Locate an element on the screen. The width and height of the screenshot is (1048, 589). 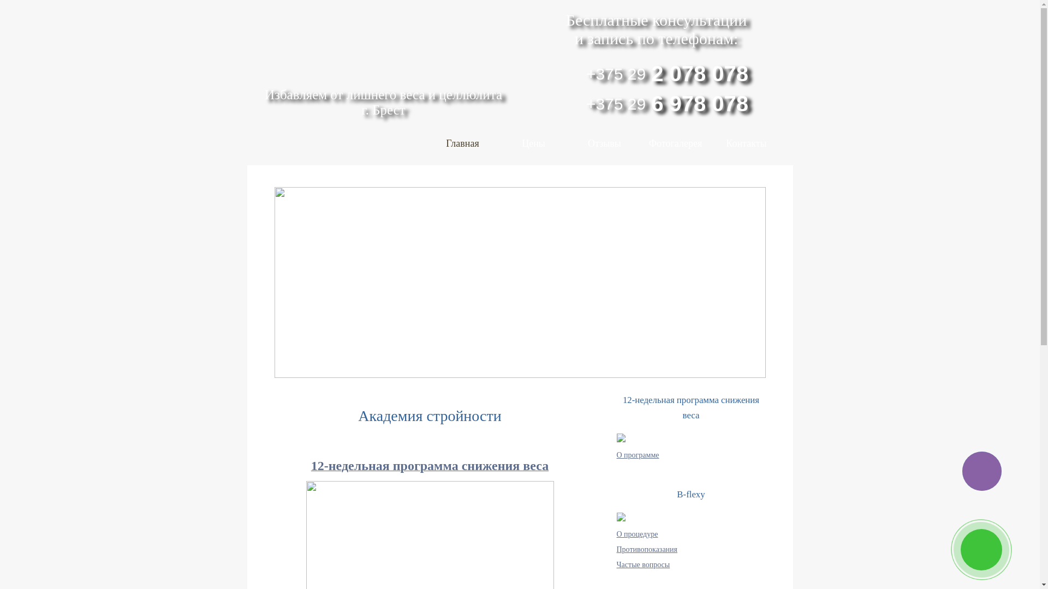
+375 29
2 078 078 is located at coordinates (656, 74).